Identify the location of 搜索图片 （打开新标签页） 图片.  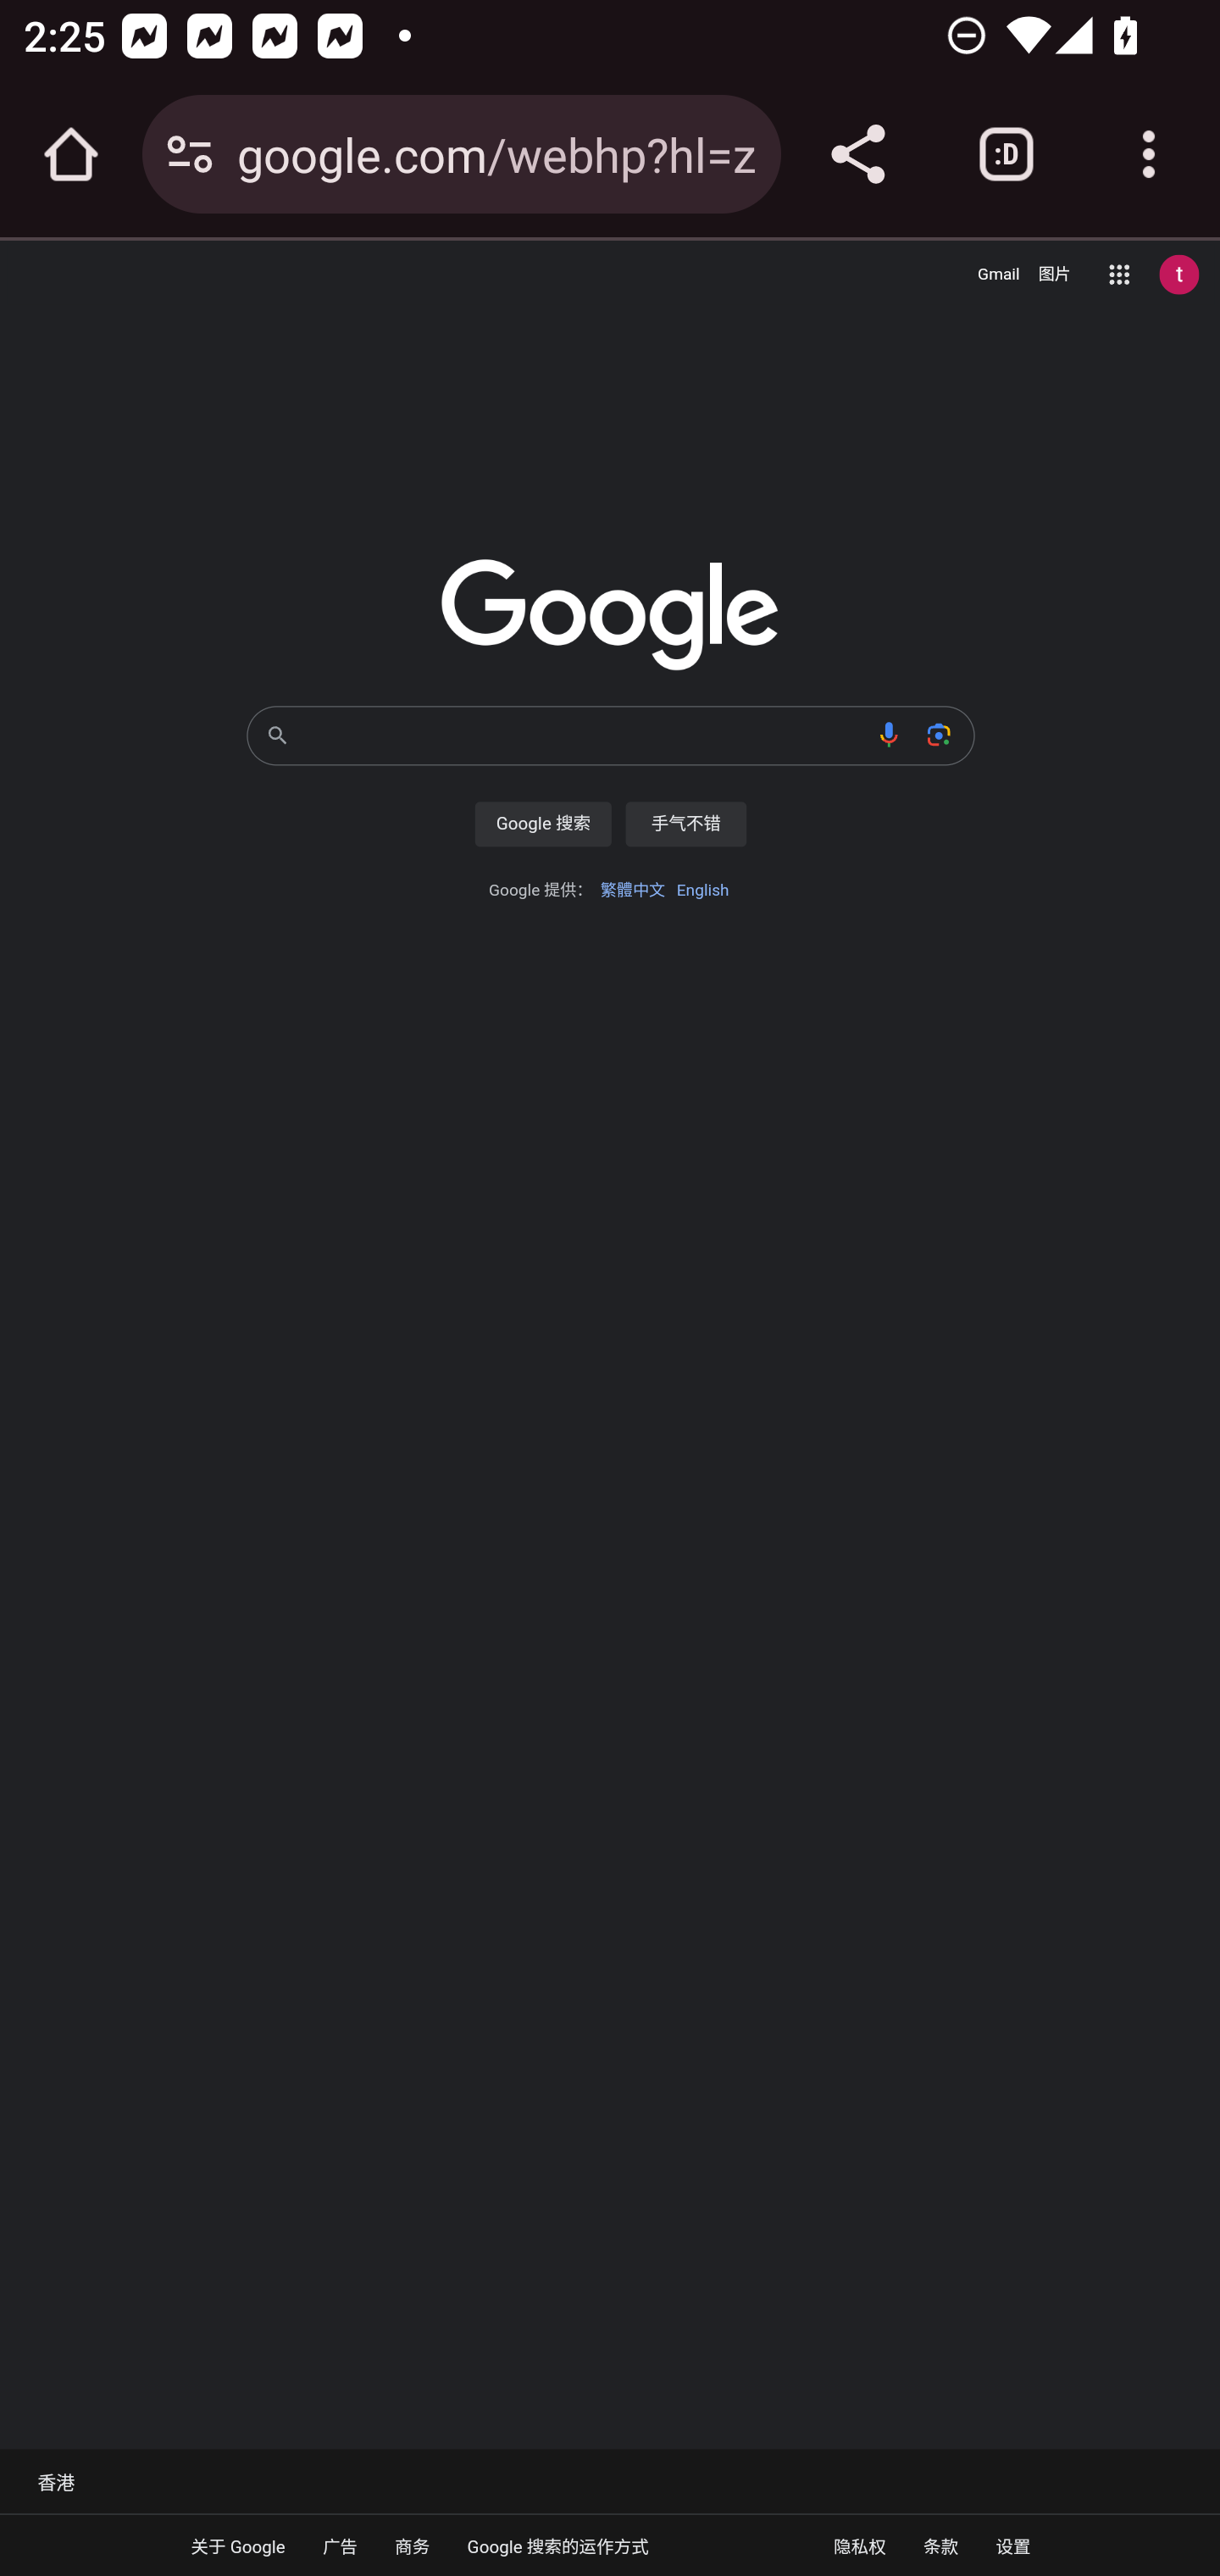
(1054, 275).